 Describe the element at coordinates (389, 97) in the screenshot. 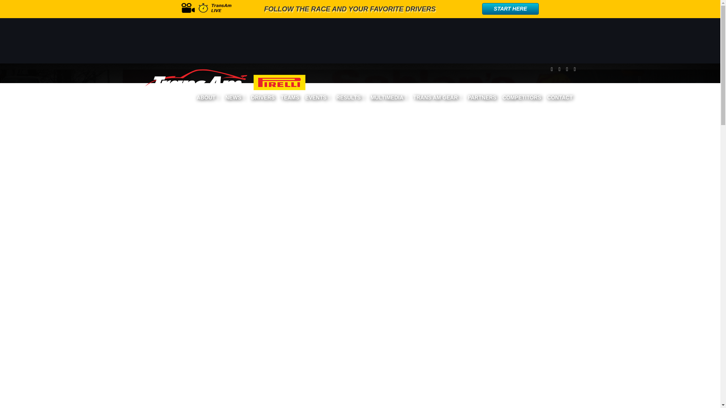

I see `MULTIMEDIA` at that location.